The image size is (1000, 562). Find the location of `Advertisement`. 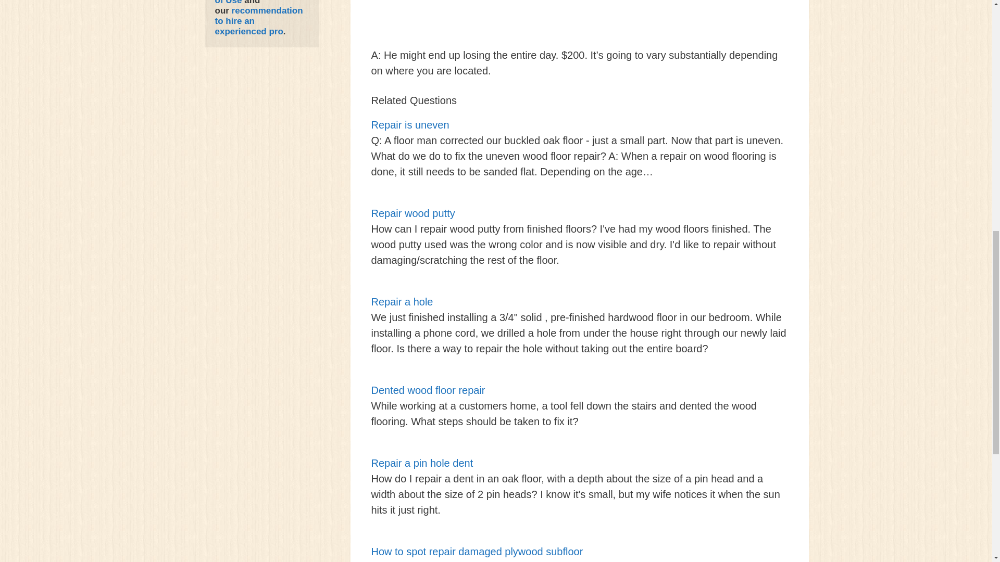

Advertisement is located at coordinates (579, 23).